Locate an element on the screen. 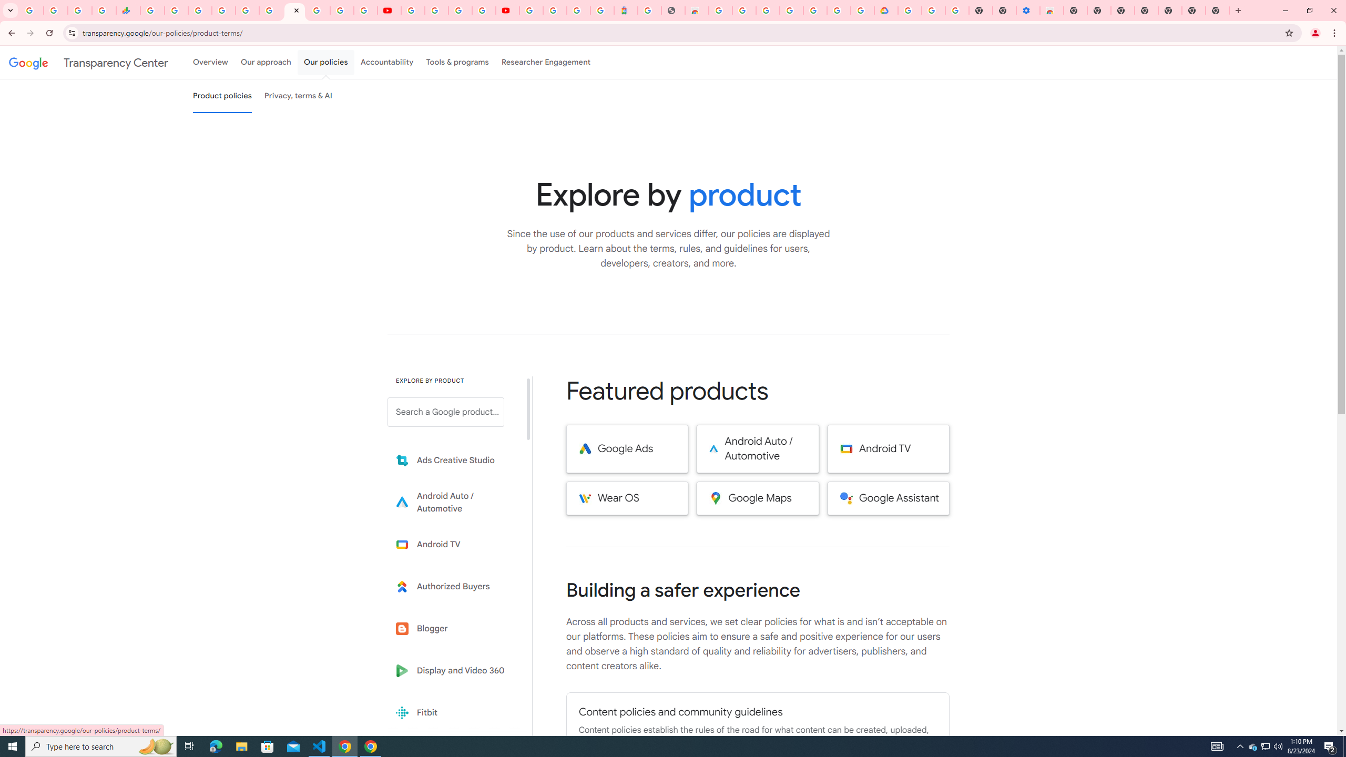 Image resolution: width=1346 pixels, height=757 pixels. Content Creator Programs & Opportunities - YouTube Creators is located at coordinates (507, 11).